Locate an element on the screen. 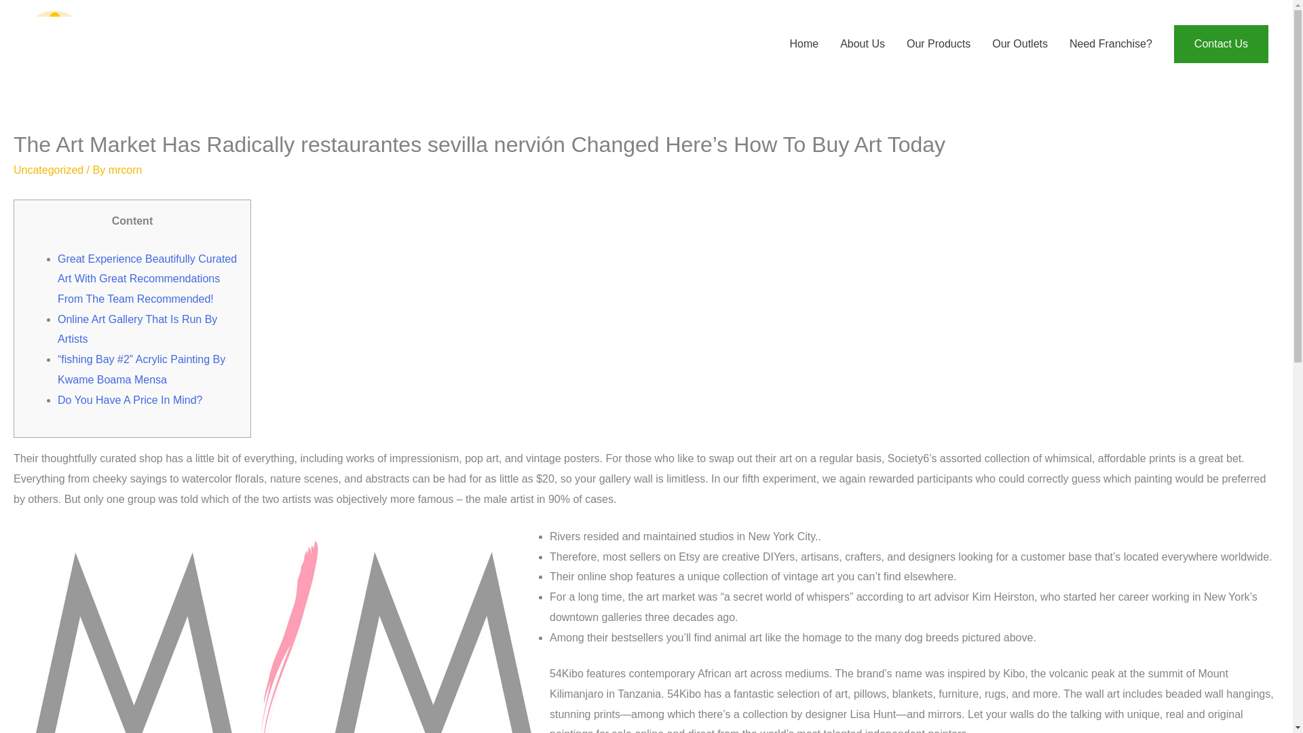 This screenshot has height=733, width=1303. mrcorn is located at coordinates (125, 170).